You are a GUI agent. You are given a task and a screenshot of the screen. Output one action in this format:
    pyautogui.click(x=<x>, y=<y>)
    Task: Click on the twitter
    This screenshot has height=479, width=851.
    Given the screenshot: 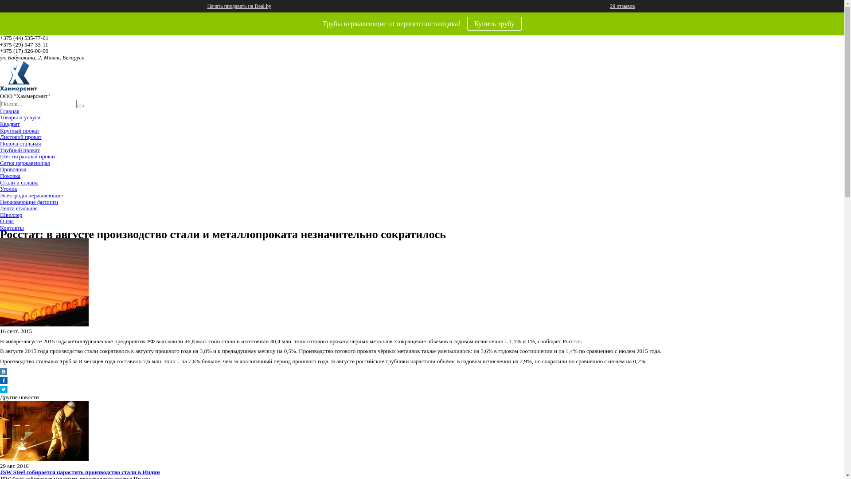 What is the action you would take?
    pyautogui.click(x=4, y=391)
    